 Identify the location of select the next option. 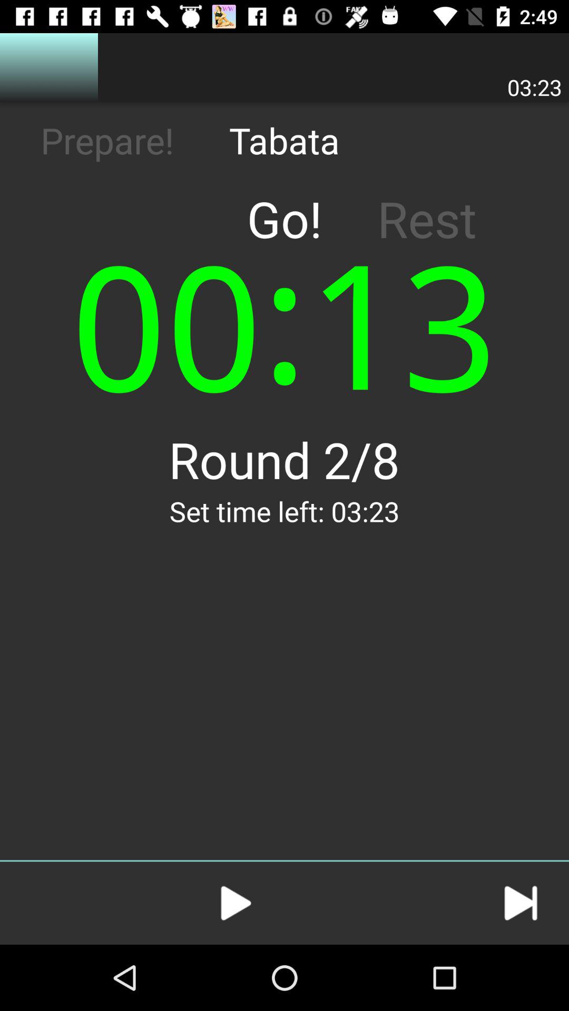
(521, 903).